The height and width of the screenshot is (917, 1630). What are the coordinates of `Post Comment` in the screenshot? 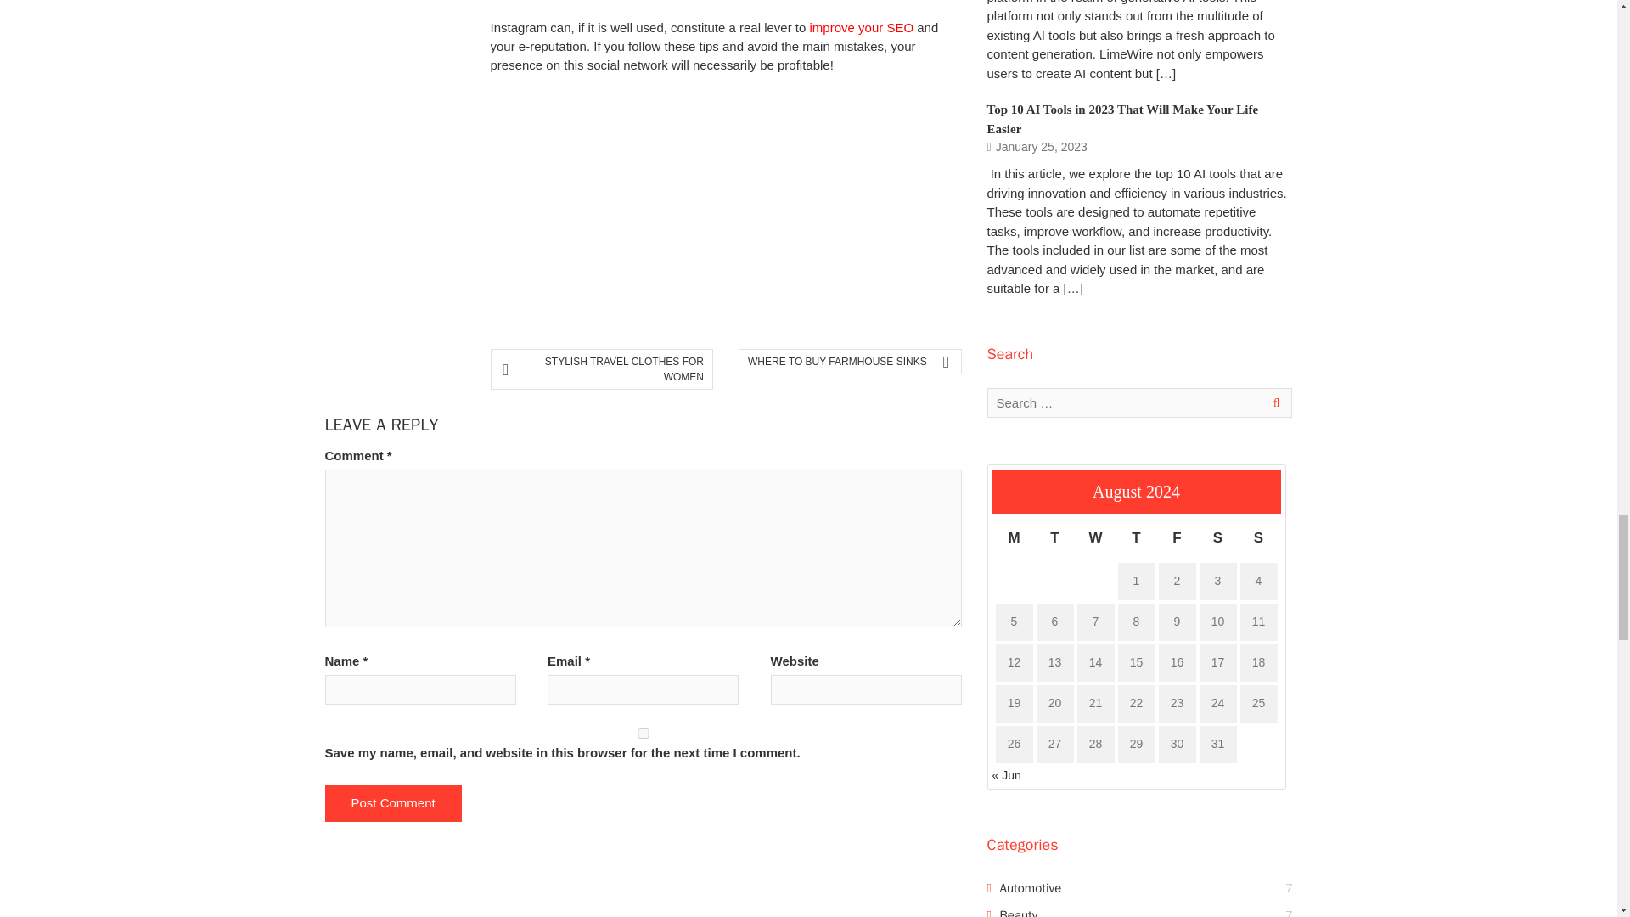 It's located at (392, 803).